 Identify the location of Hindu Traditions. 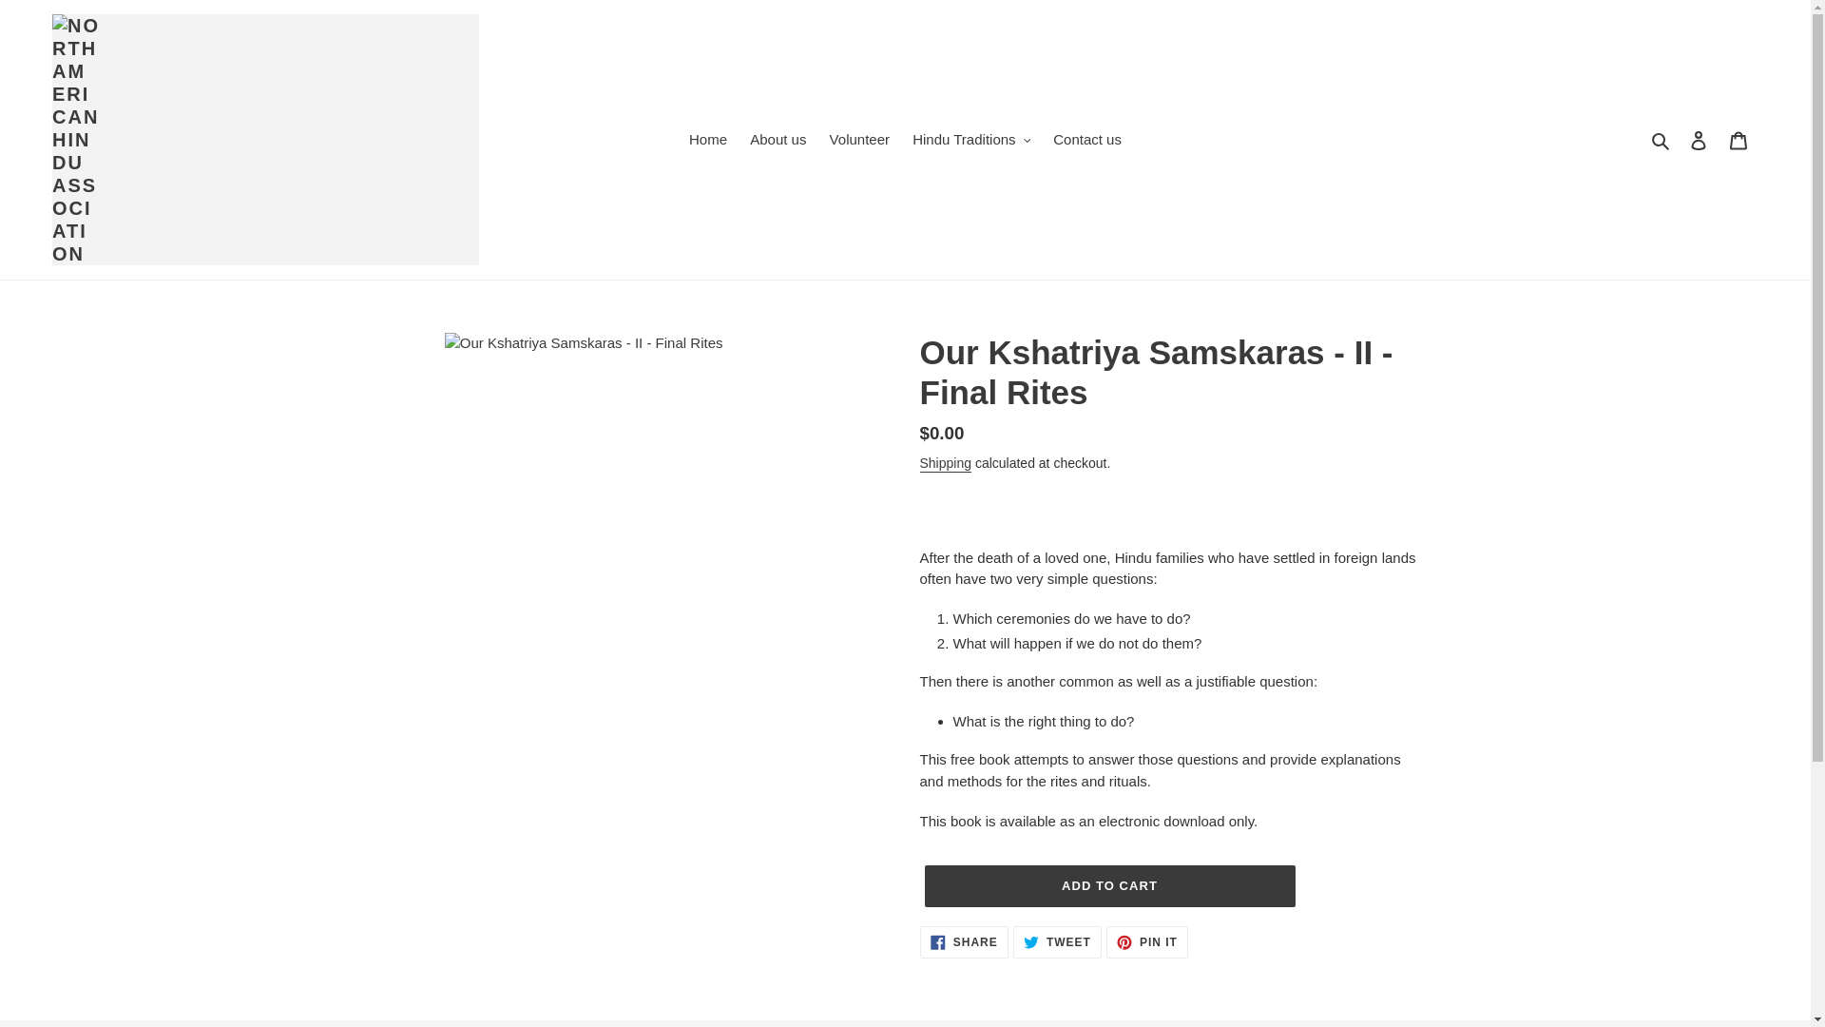
(1699, 140).